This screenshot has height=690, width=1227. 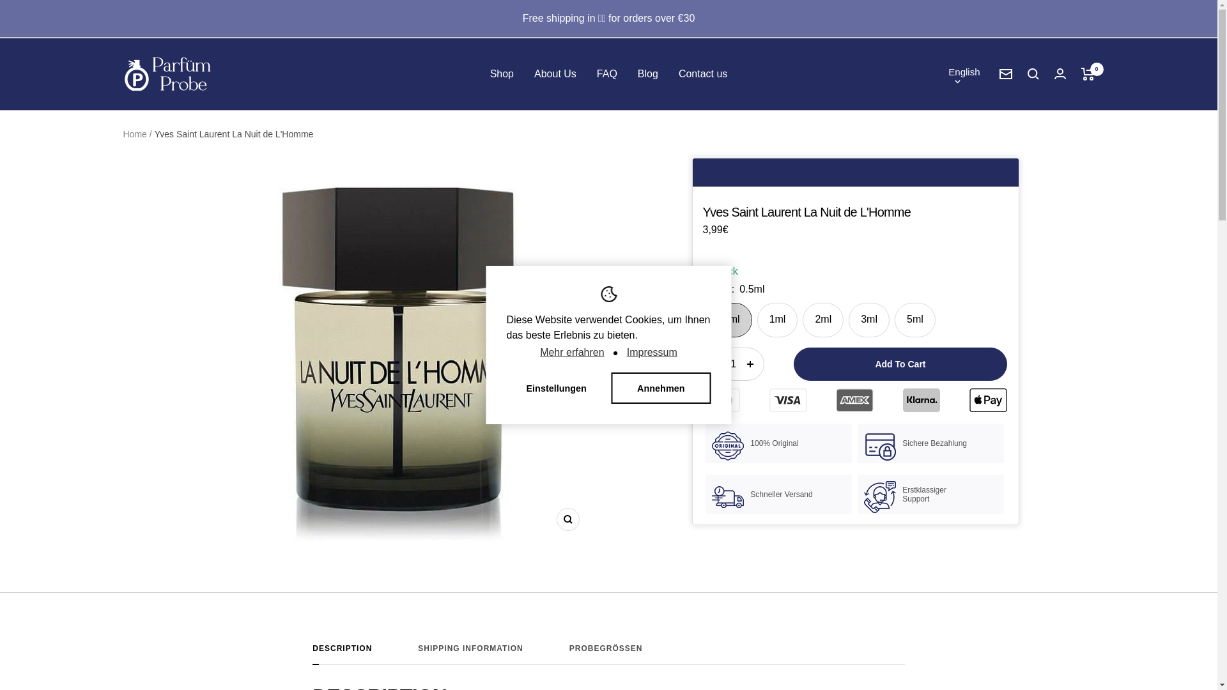 I want to click on About Us, so click(x=555, y=73).